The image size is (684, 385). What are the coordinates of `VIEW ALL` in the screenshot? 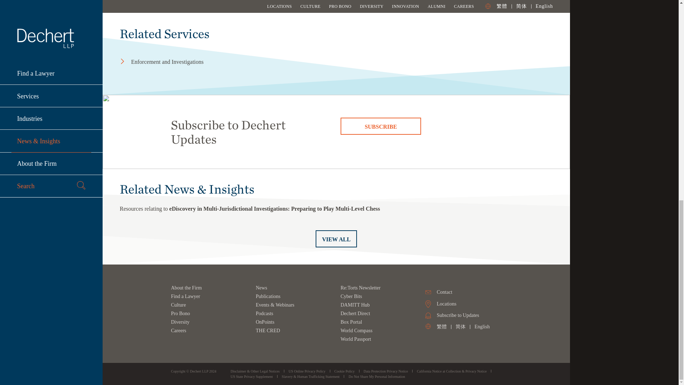 It's located at (336, 239).